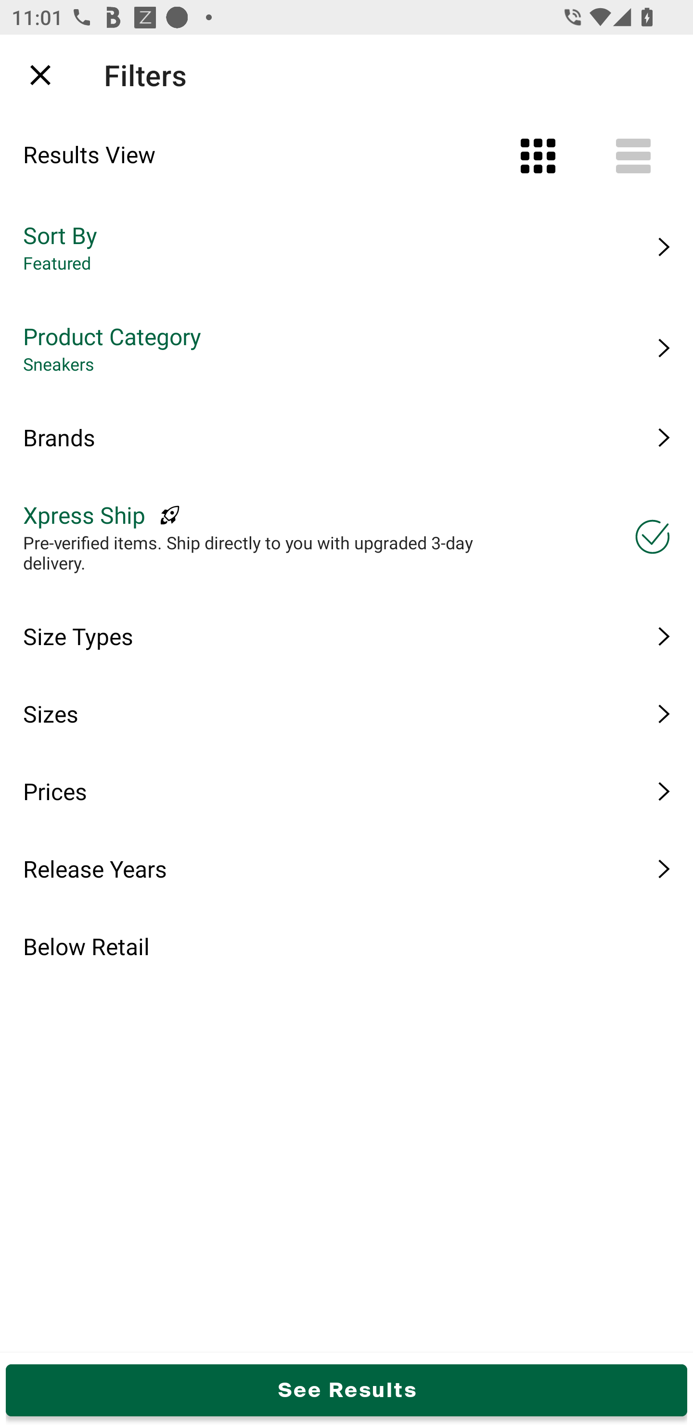 This screenshot has width=693, height=1425. What do you see at coordinates (538, 156) in the screenshot?
I see `Grid View` at bounding box center [538, 156].